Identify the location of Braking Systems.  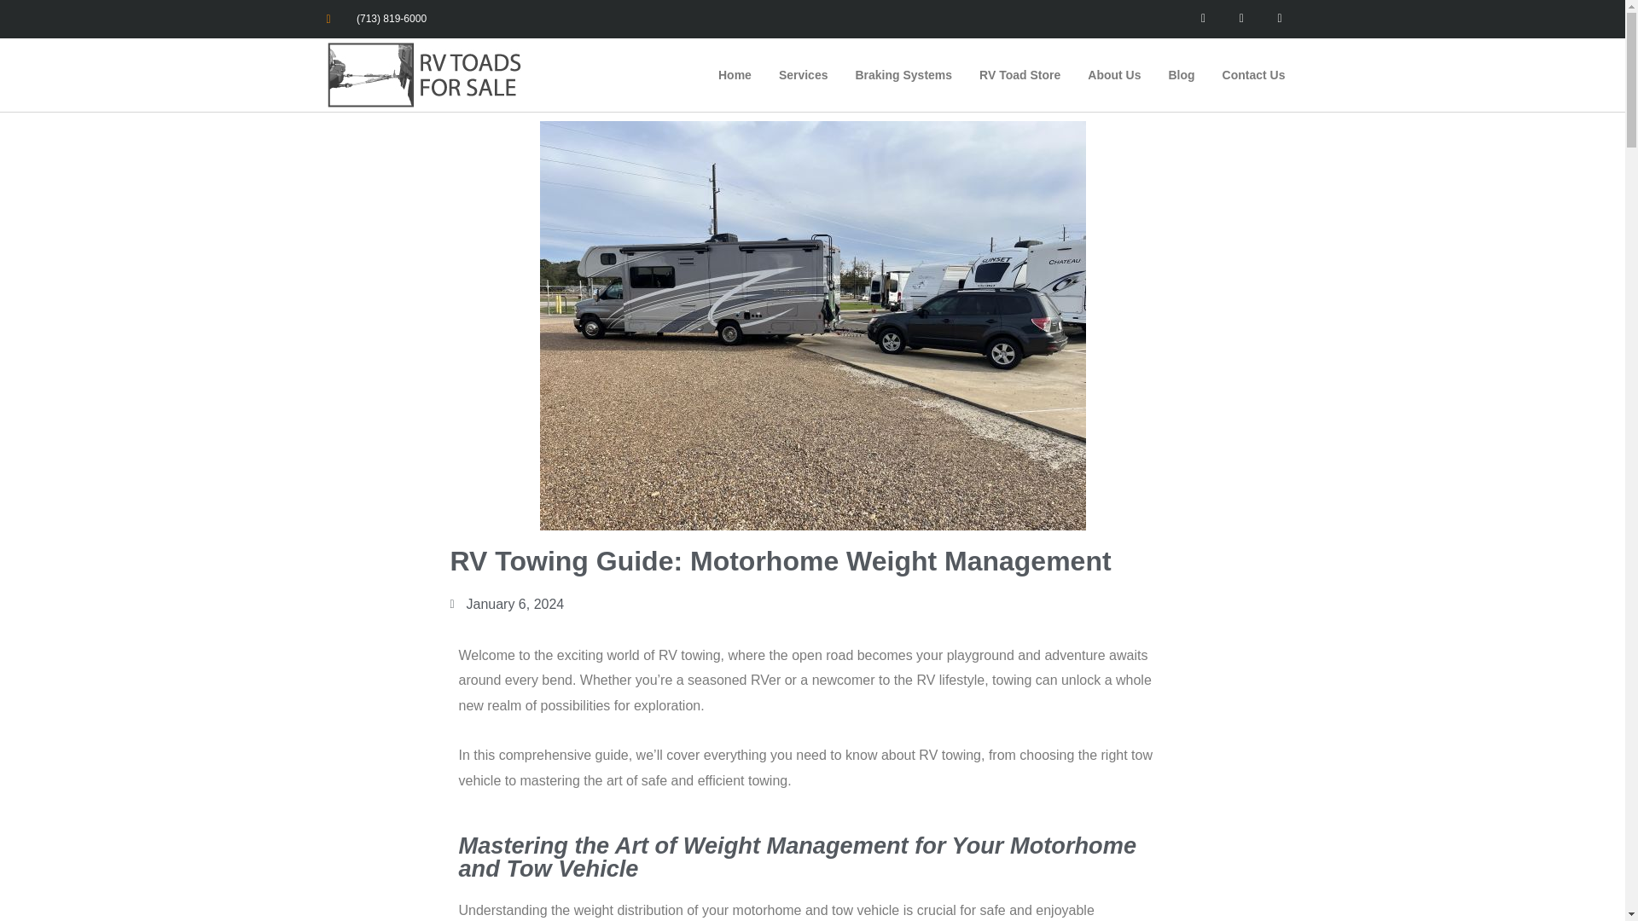
(903, 75).